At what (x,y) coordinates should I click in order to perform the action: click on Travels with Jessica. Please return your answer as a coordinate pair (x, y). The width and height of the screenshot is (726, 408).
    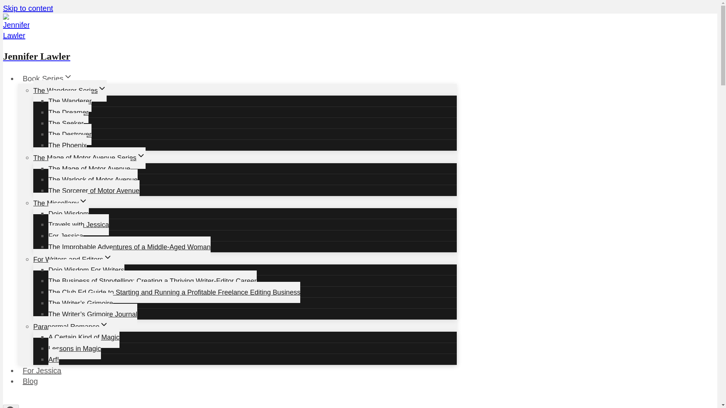
    Looking at the image, I should click on (79, 225).